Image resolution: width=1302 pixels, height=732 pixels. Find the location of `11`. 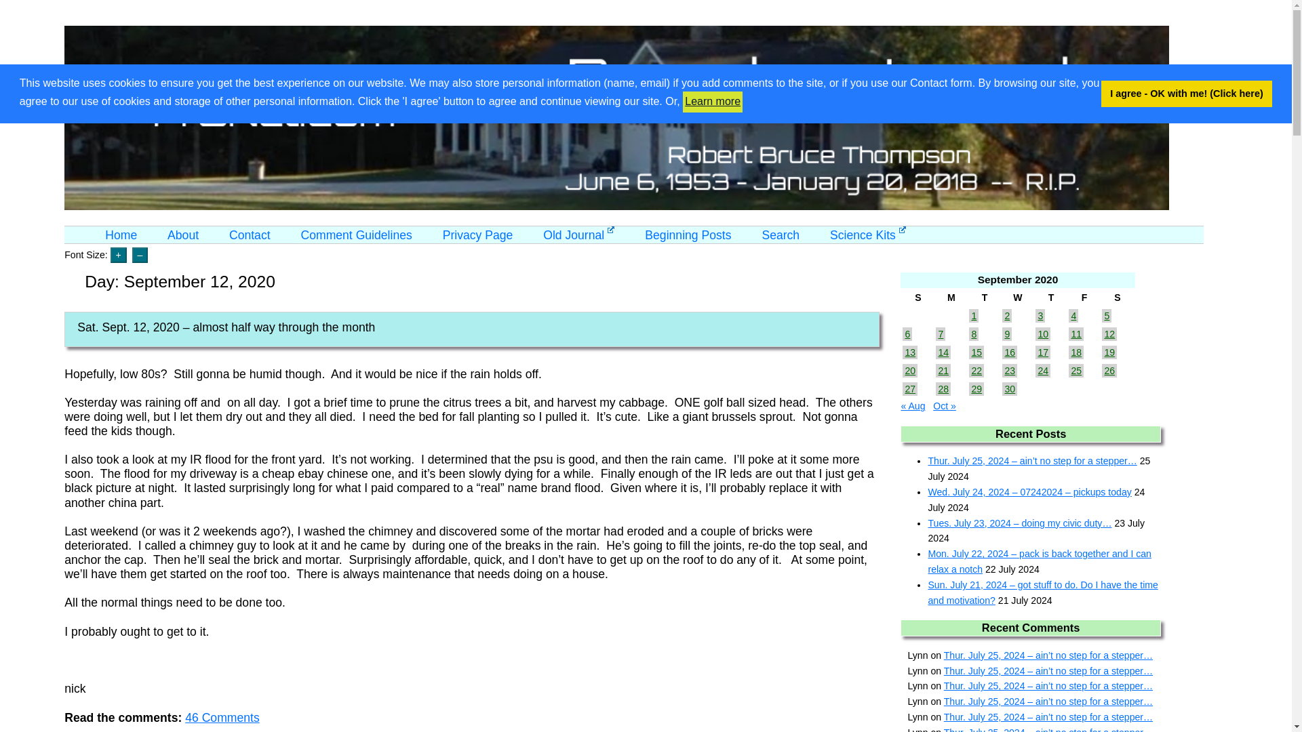

11 is located at coordinates (1076, 333).